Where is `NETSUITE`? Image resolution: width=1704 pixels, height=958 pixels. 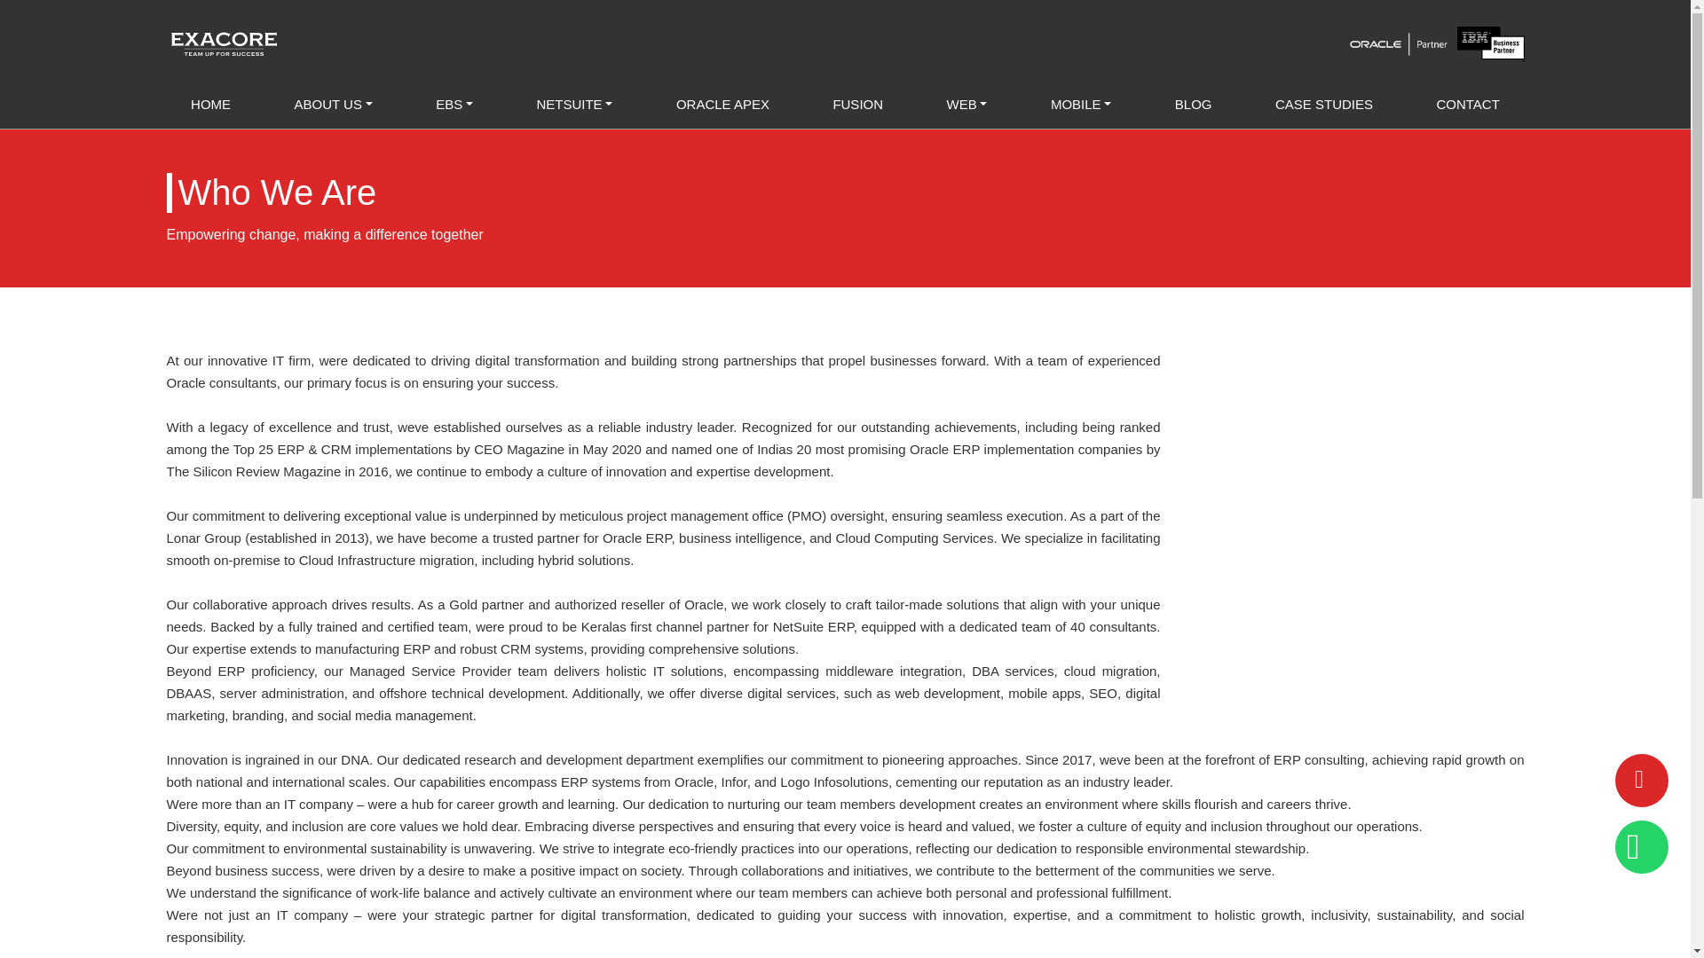
NETSUITE is located at coordinates (575, 103).